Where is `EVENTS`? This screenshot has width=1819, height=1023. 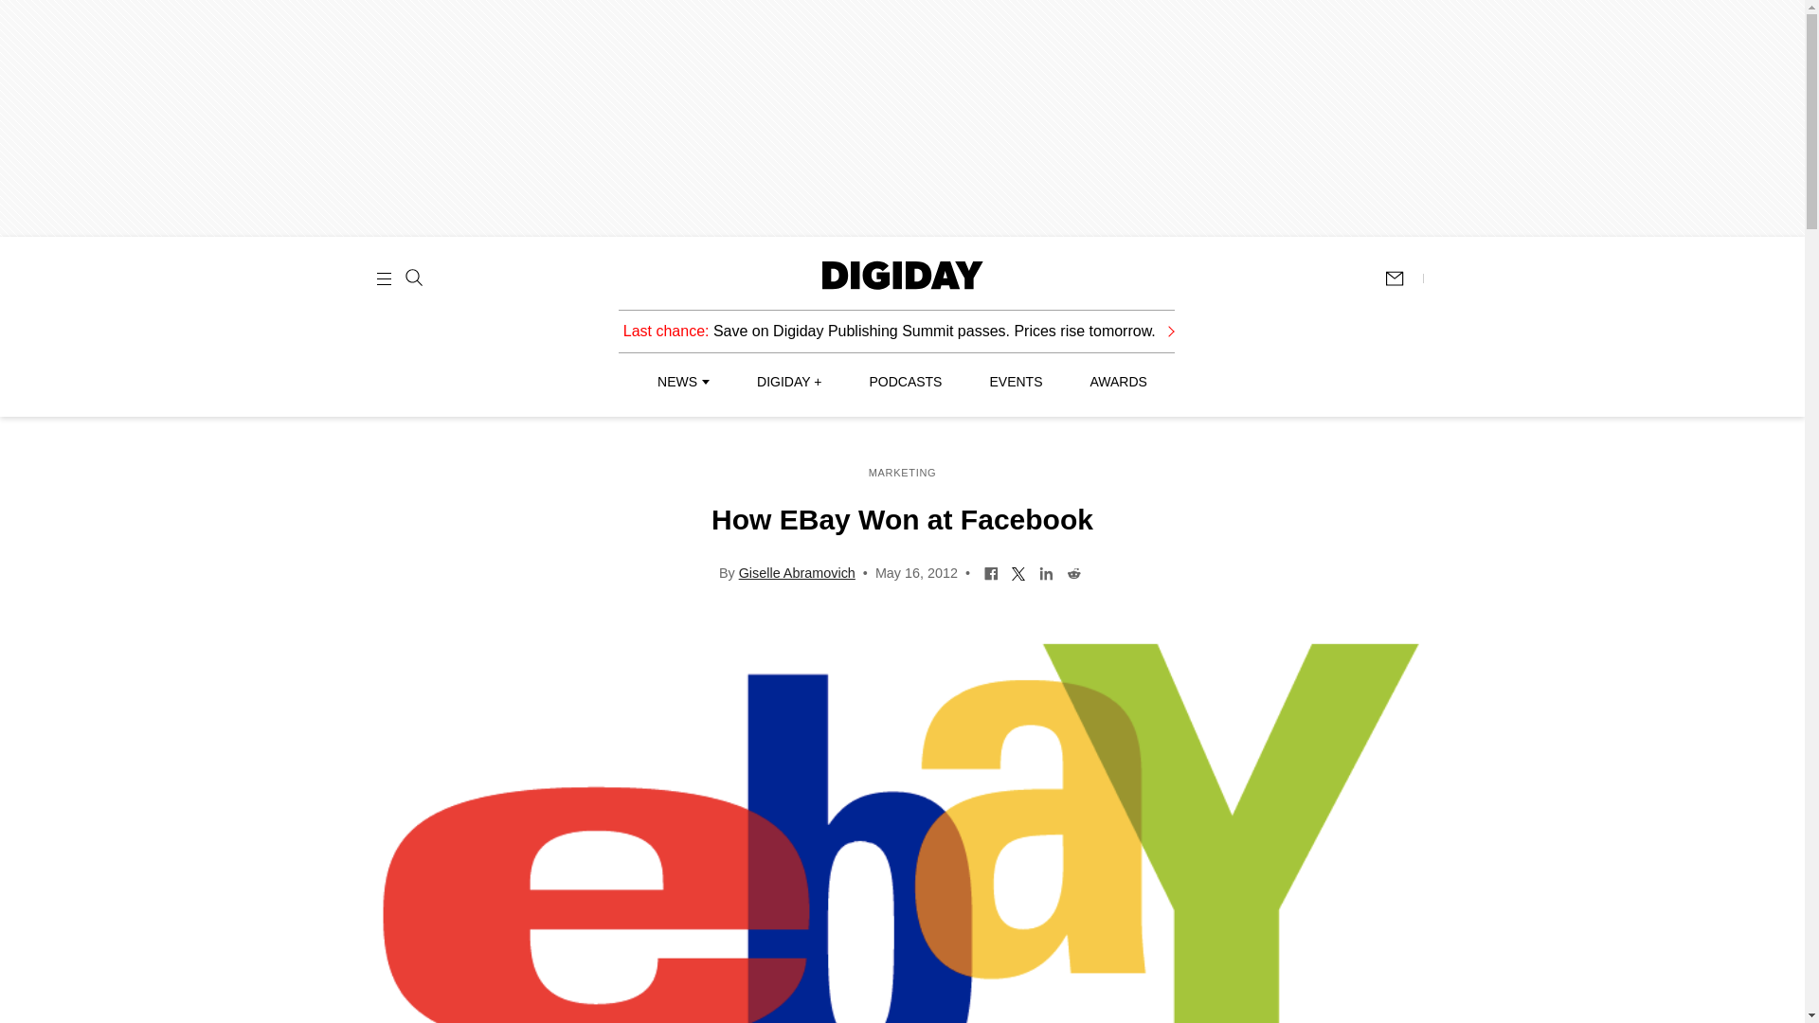 EVENTS is located at coordinates (1016, 382).